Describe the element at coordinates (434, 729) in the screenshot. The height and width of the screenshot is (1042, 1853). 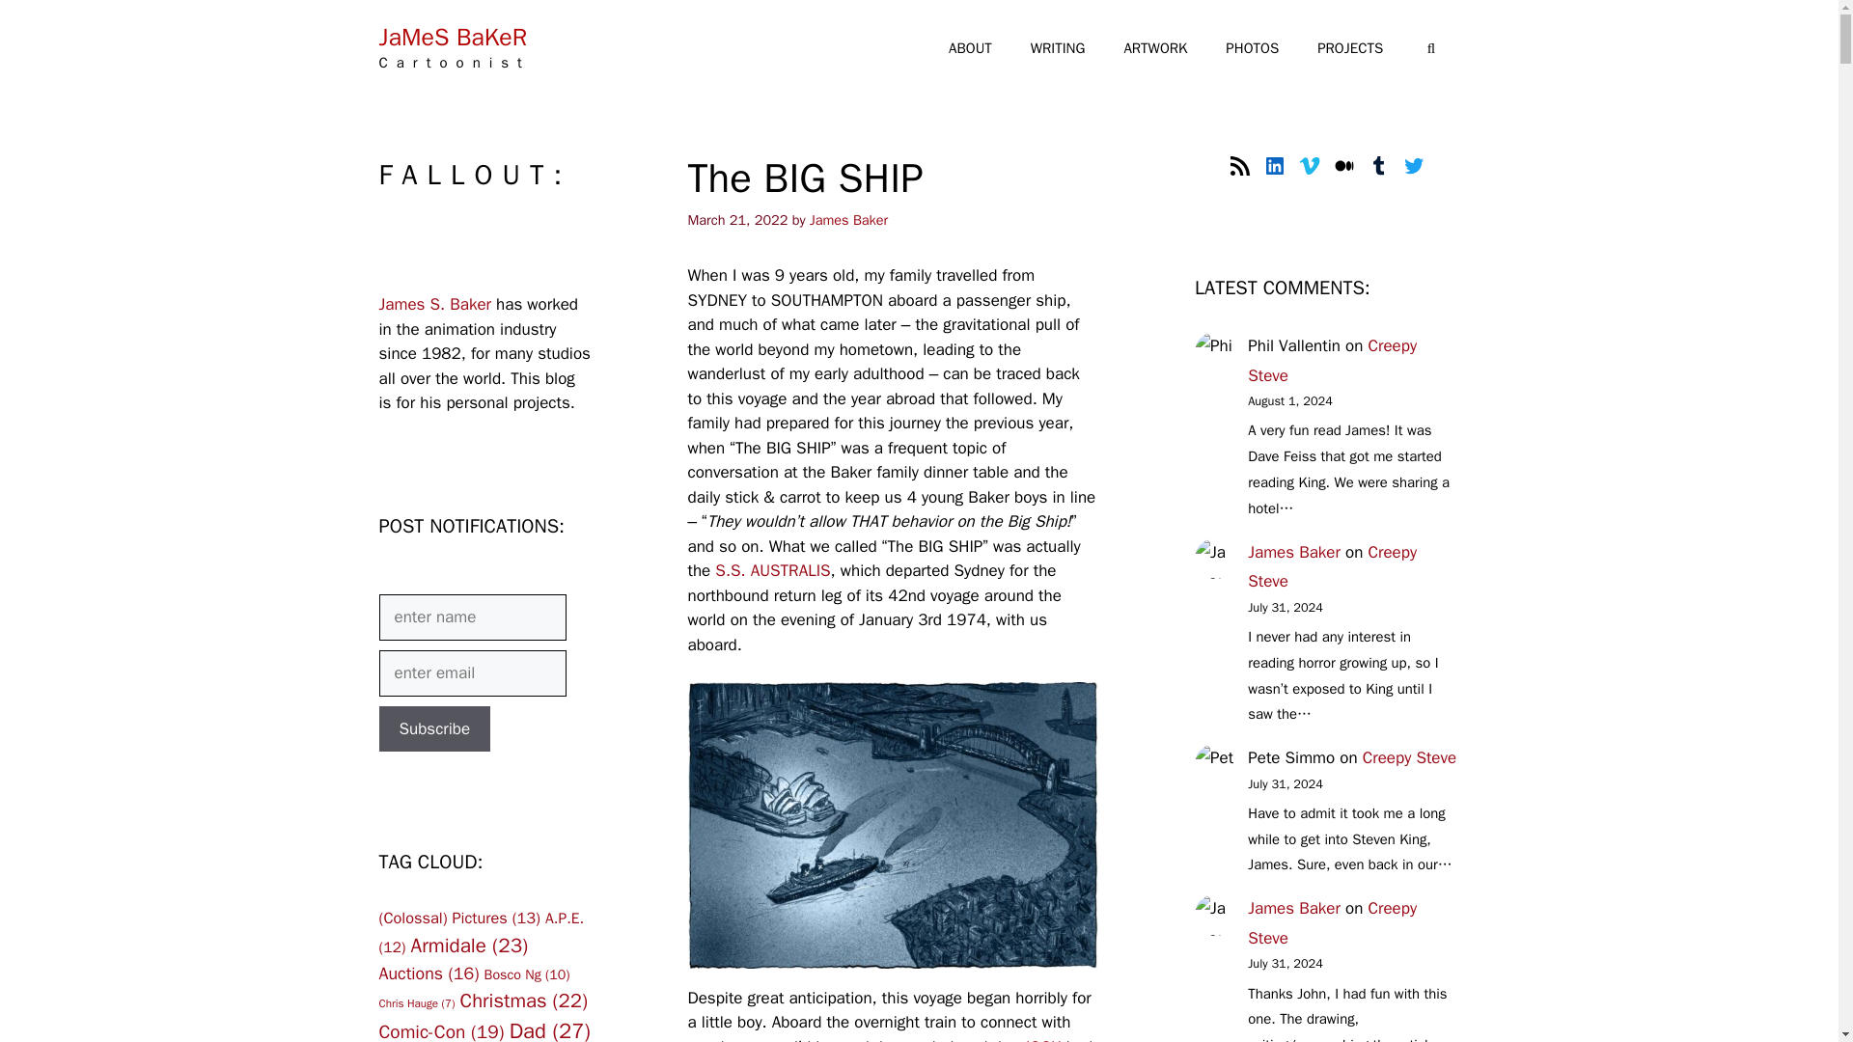
I see `Subscribe` at that location.